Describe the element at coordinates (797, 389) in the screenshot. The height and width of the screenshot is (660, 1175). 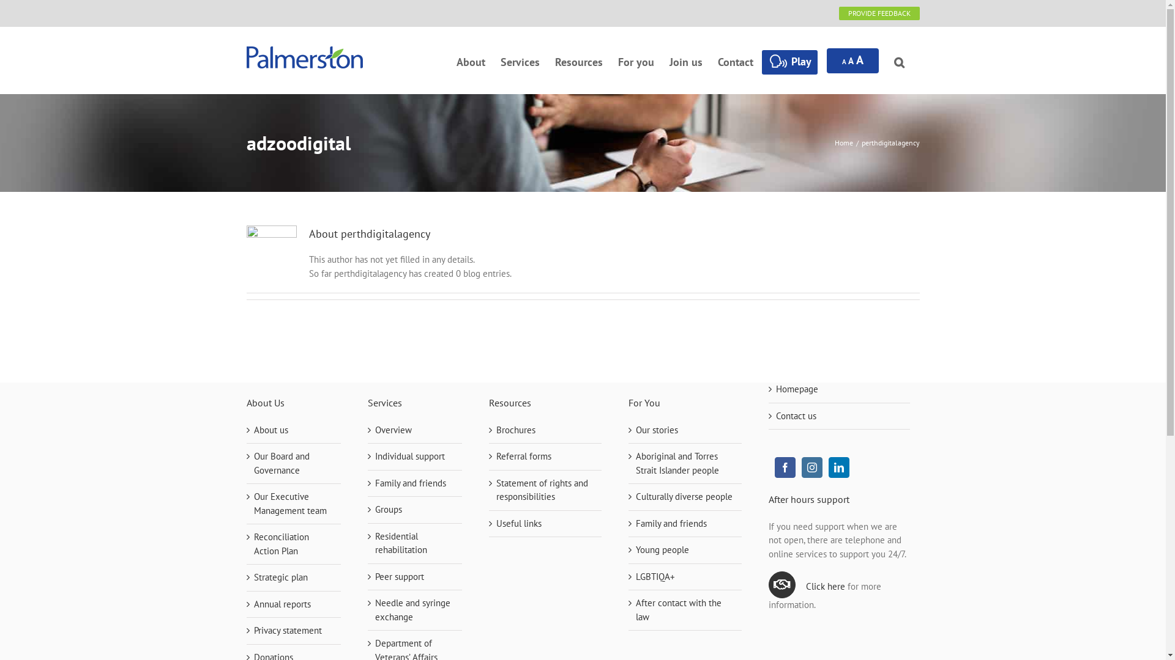
I see `Homepage` at that location.